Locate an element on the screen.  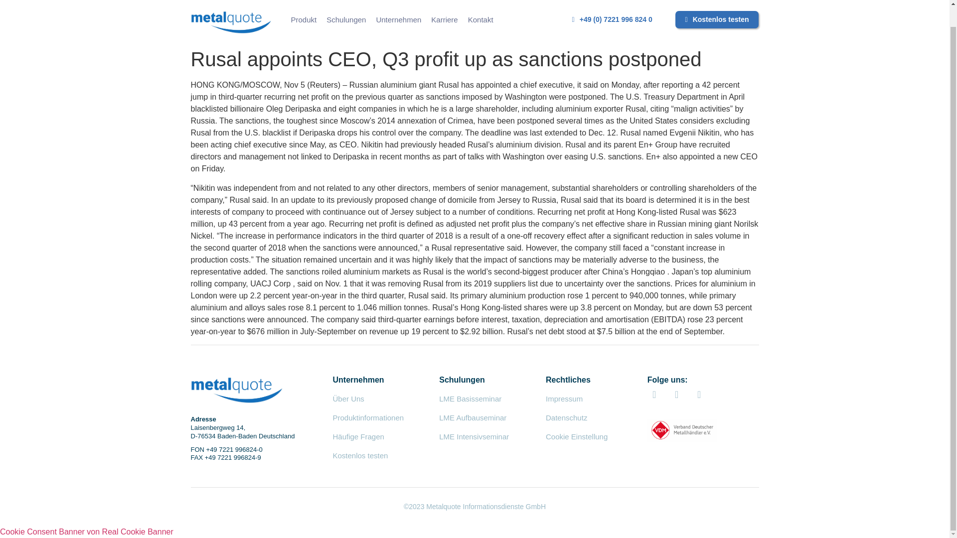
Kostenlos testen is located at coordinates (717, 19).